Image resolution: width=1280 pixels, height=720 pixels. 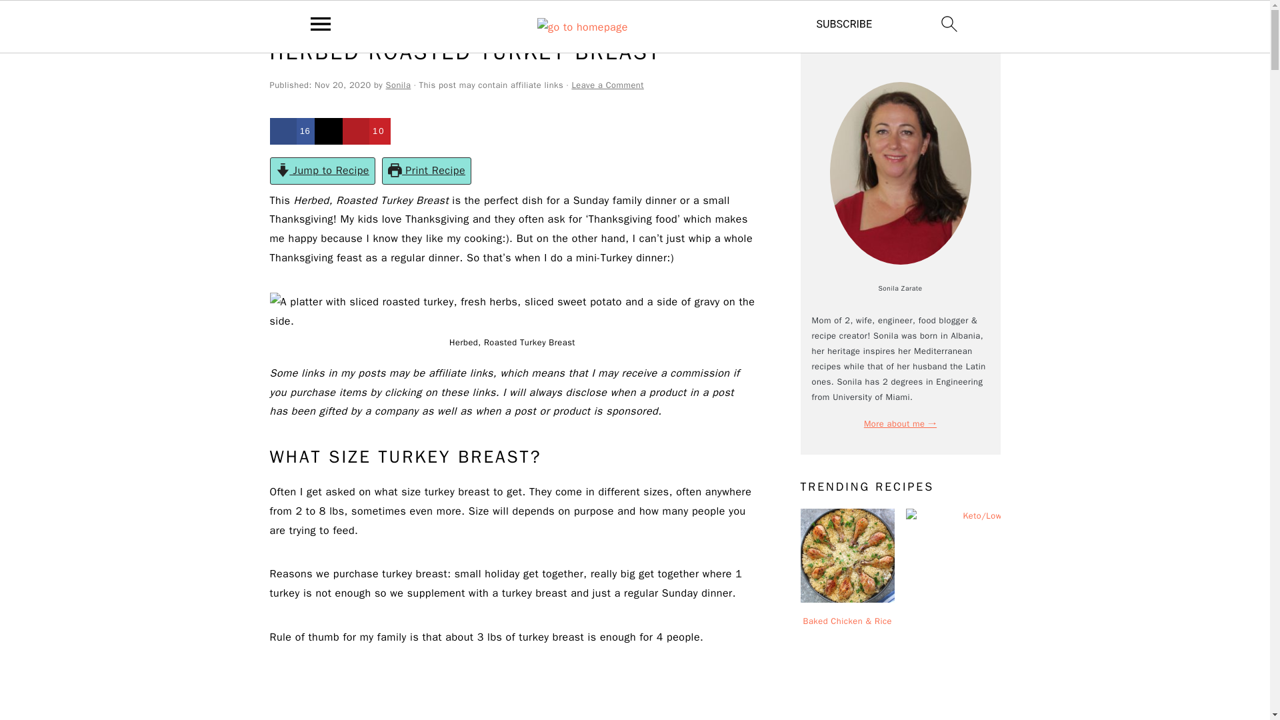 What do you see at coordinates (949, 23) in the screenshot?
I see `search icon` at bounding box center [949, 23].